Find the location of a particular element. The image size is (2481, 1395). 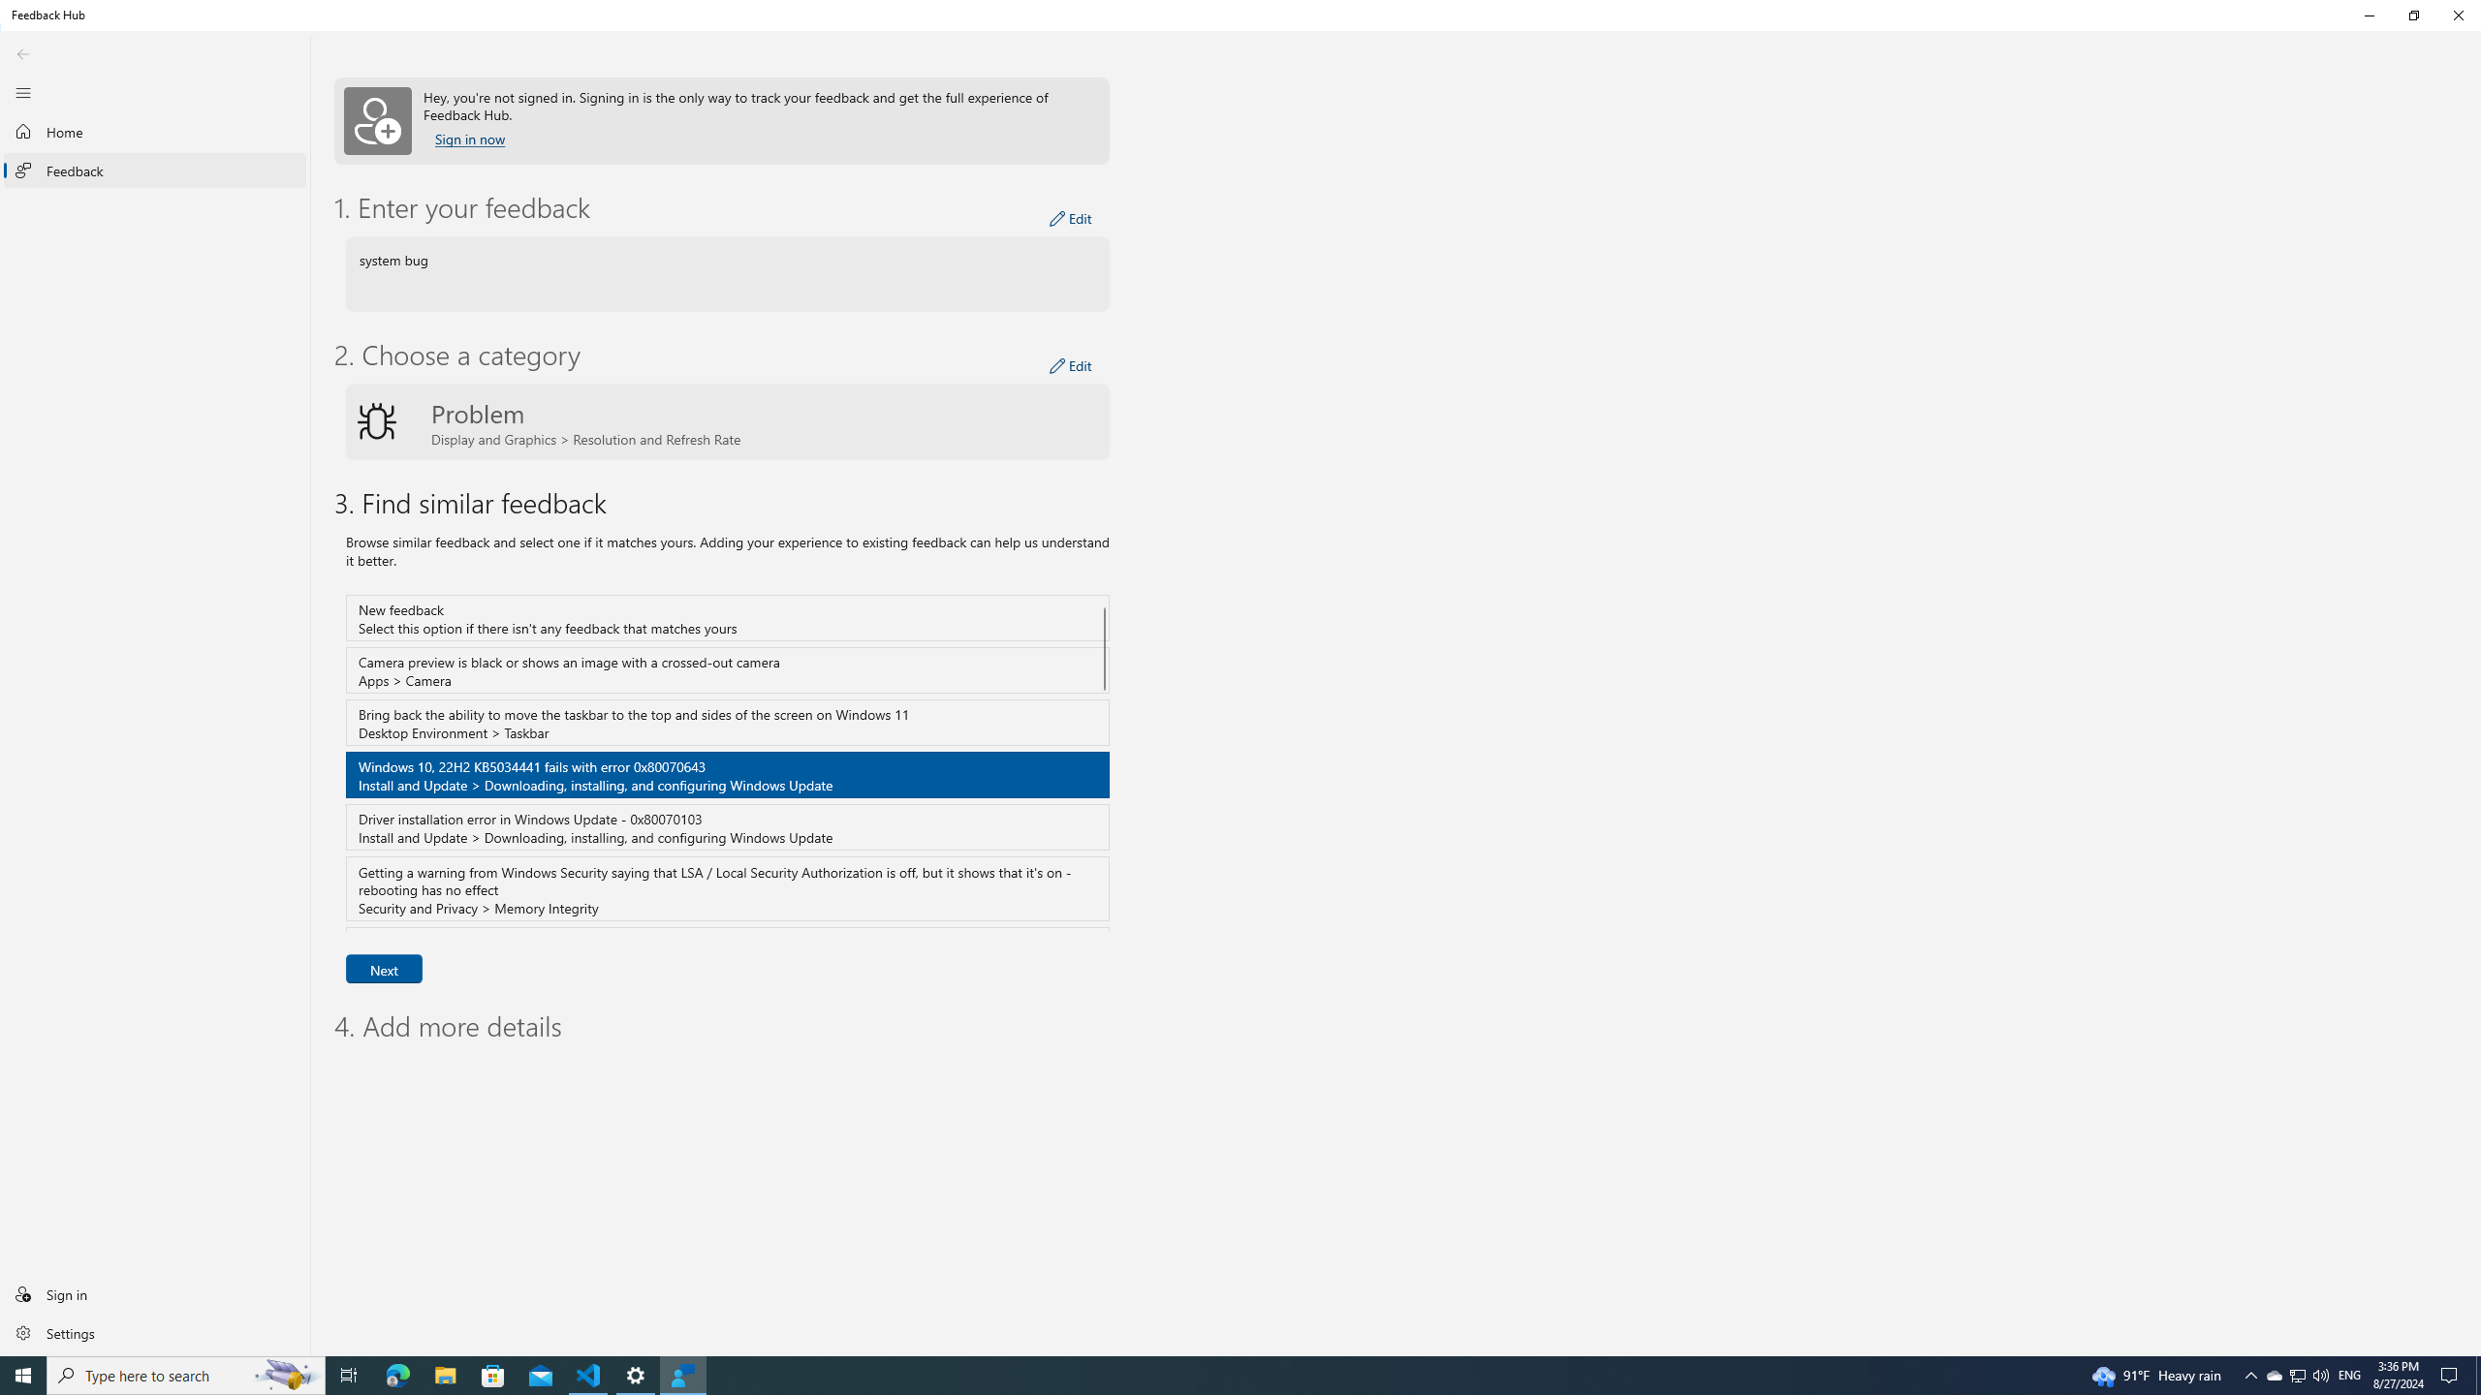

Settings is located at coordinates (155, 1332).